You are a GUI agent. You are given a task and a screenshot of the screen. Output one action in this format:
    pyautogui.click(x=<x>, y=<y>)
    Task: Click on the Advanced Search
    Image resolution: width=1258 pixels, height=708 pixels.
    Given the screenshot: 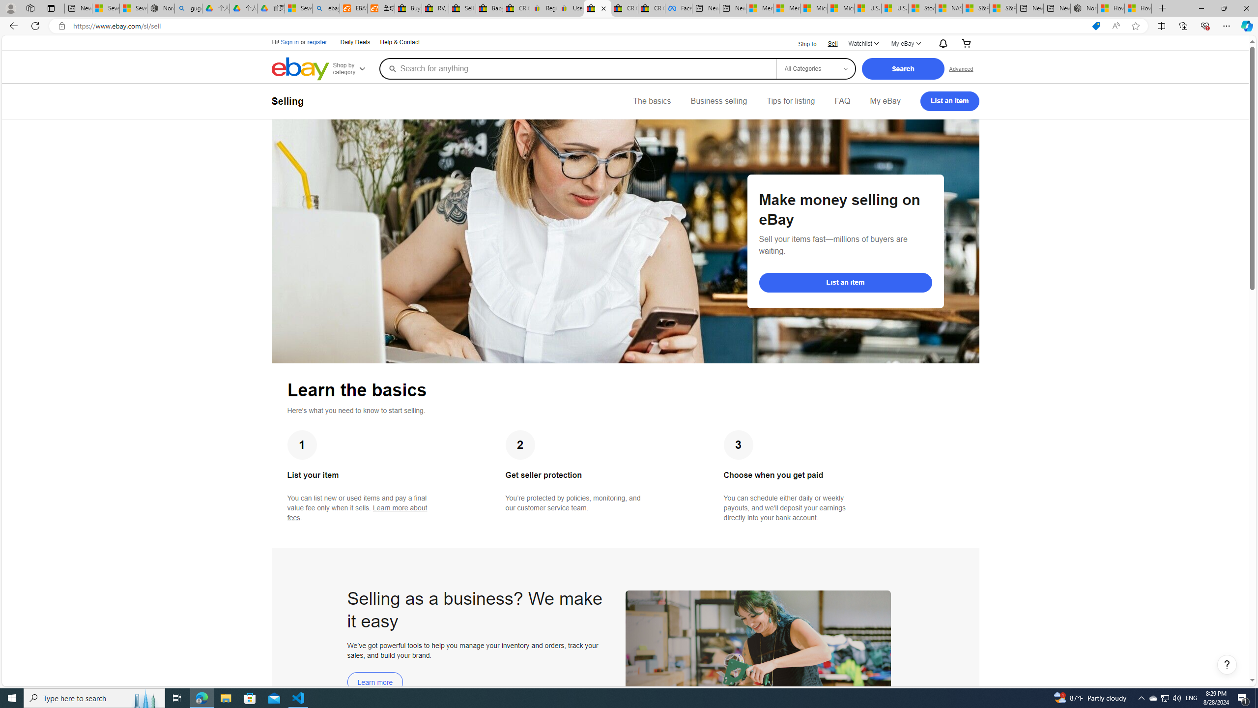 What is the action you would take?
    pyautogui.click(x=961, y=68)
    